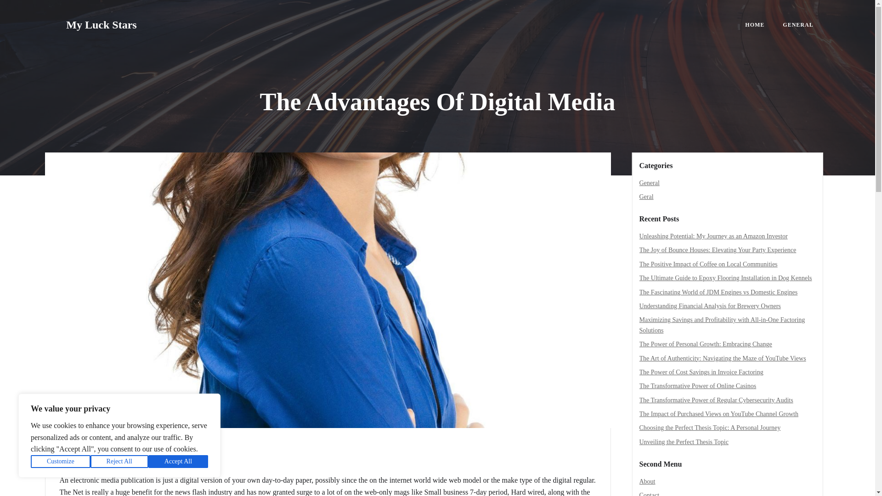 The width and height of the screenshot is (882, 496). What do you see at coordinates (72, 461) in the screenshot?
I see `admin` at bounding box center [72, 461].